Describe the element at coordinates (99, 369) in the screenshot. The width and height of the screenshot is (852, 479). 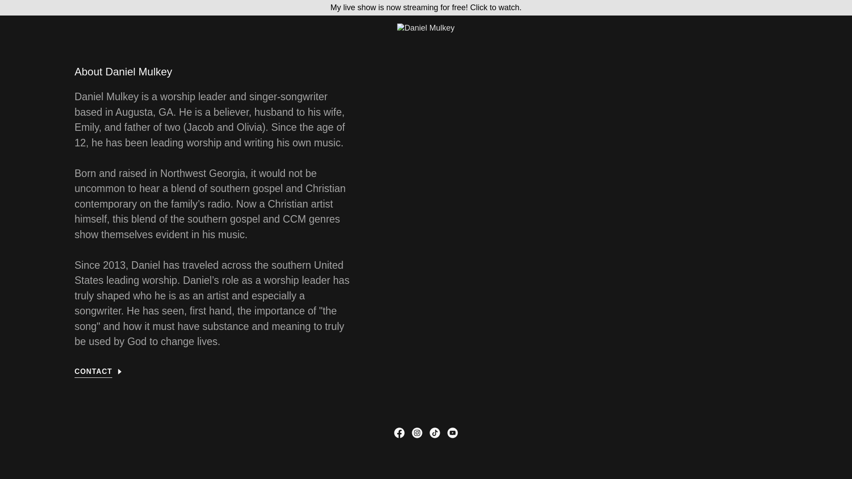
I see `CONTACT` at that location.